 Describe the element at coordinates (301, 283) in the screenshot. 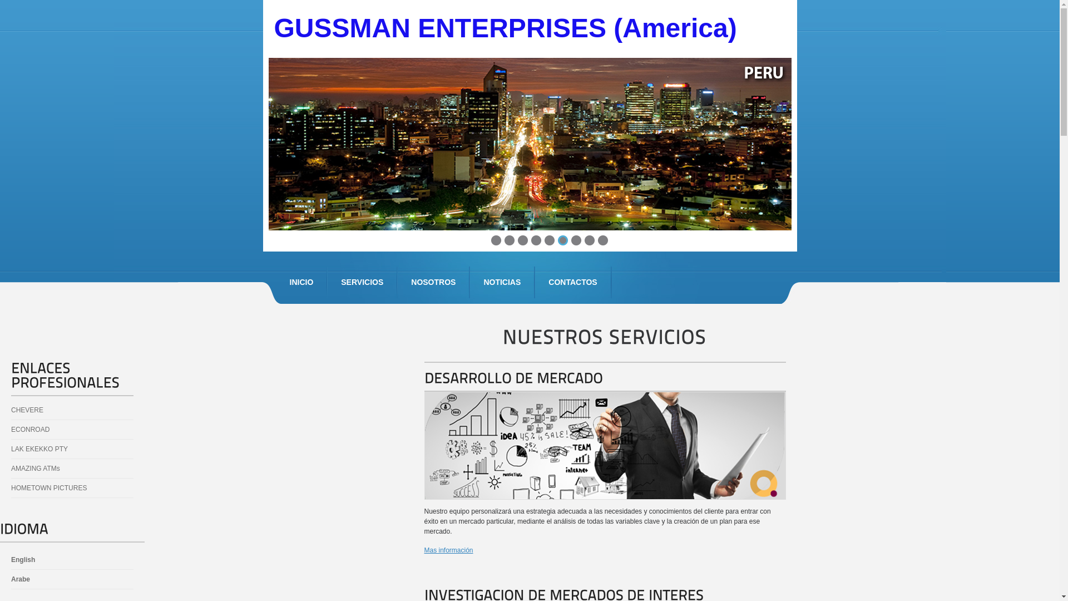

I see `INICIO` at that location.